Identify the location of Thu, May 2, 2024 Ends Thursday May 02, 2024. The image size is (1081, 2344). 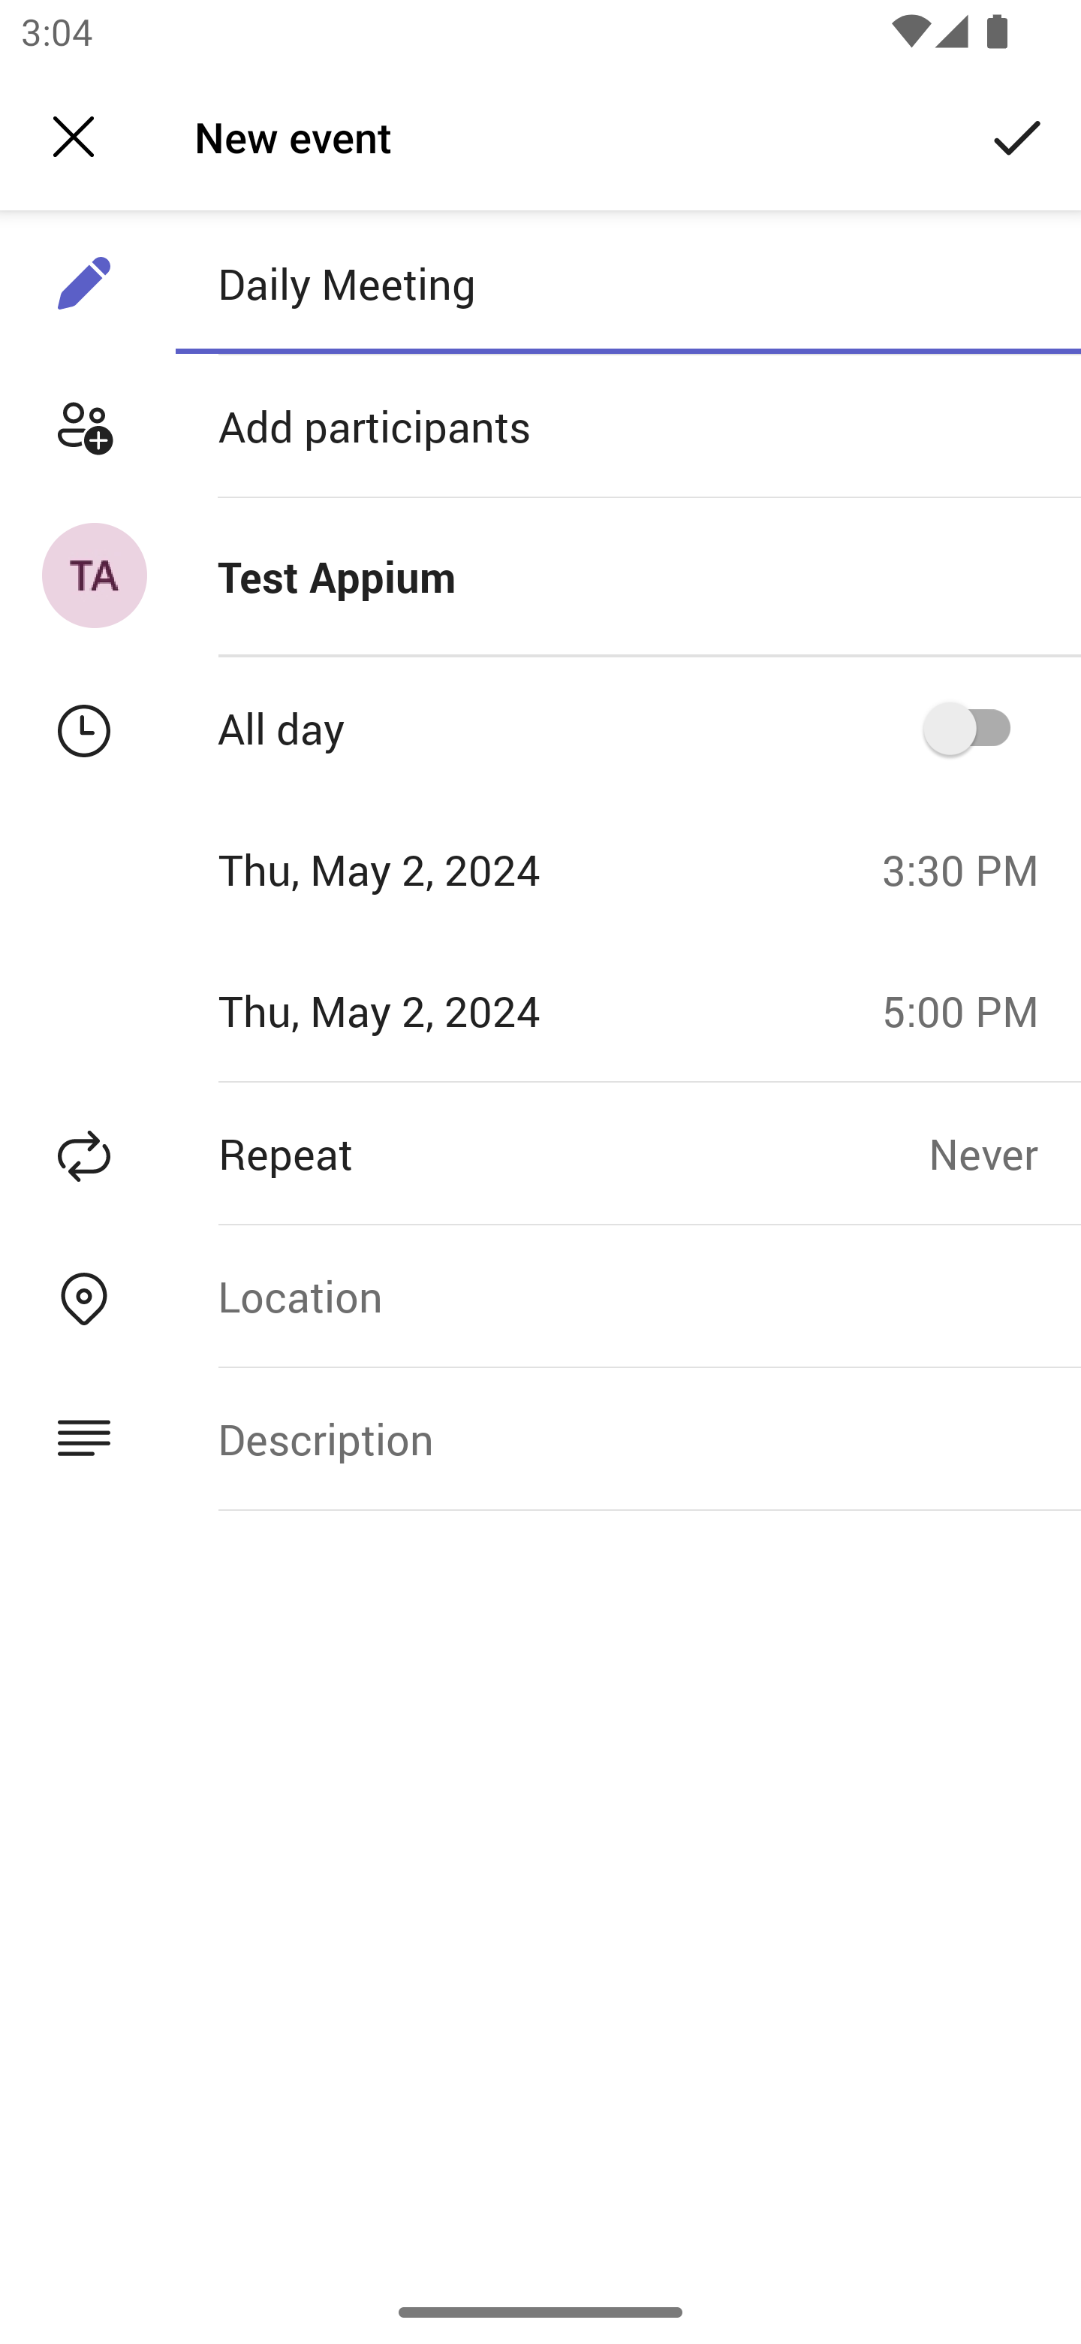
(431, 1010).